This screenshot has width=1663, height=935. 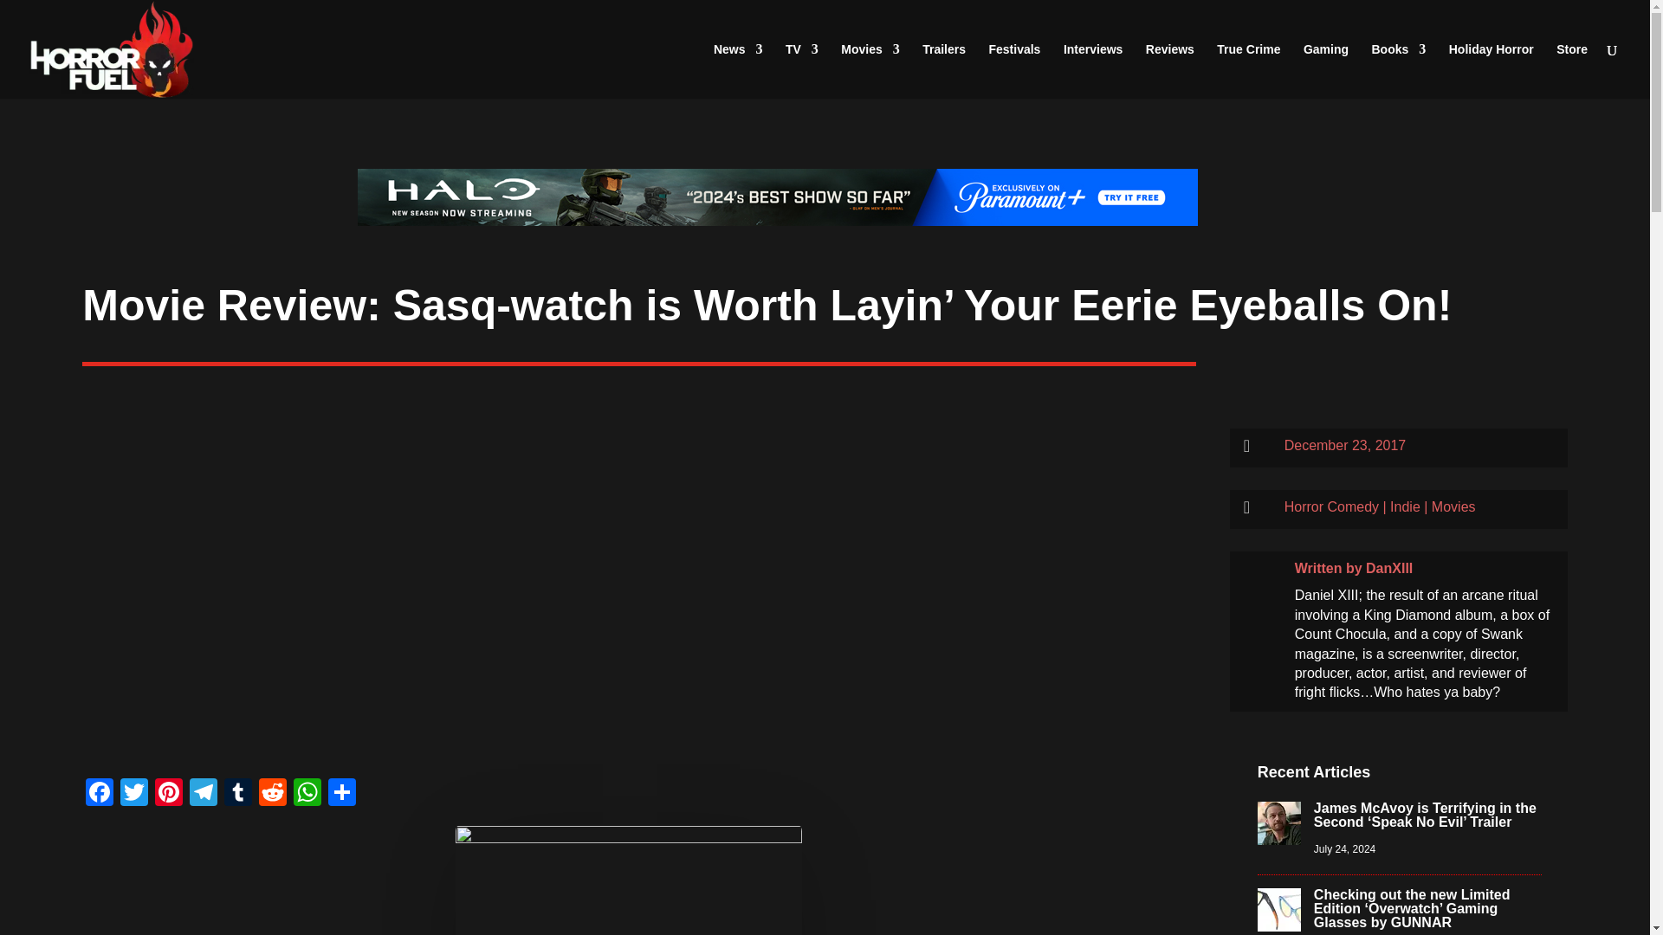 What do you see at coordinates (738, 71) in the screenshot?
I see `News` at bounding box center [738, 71].